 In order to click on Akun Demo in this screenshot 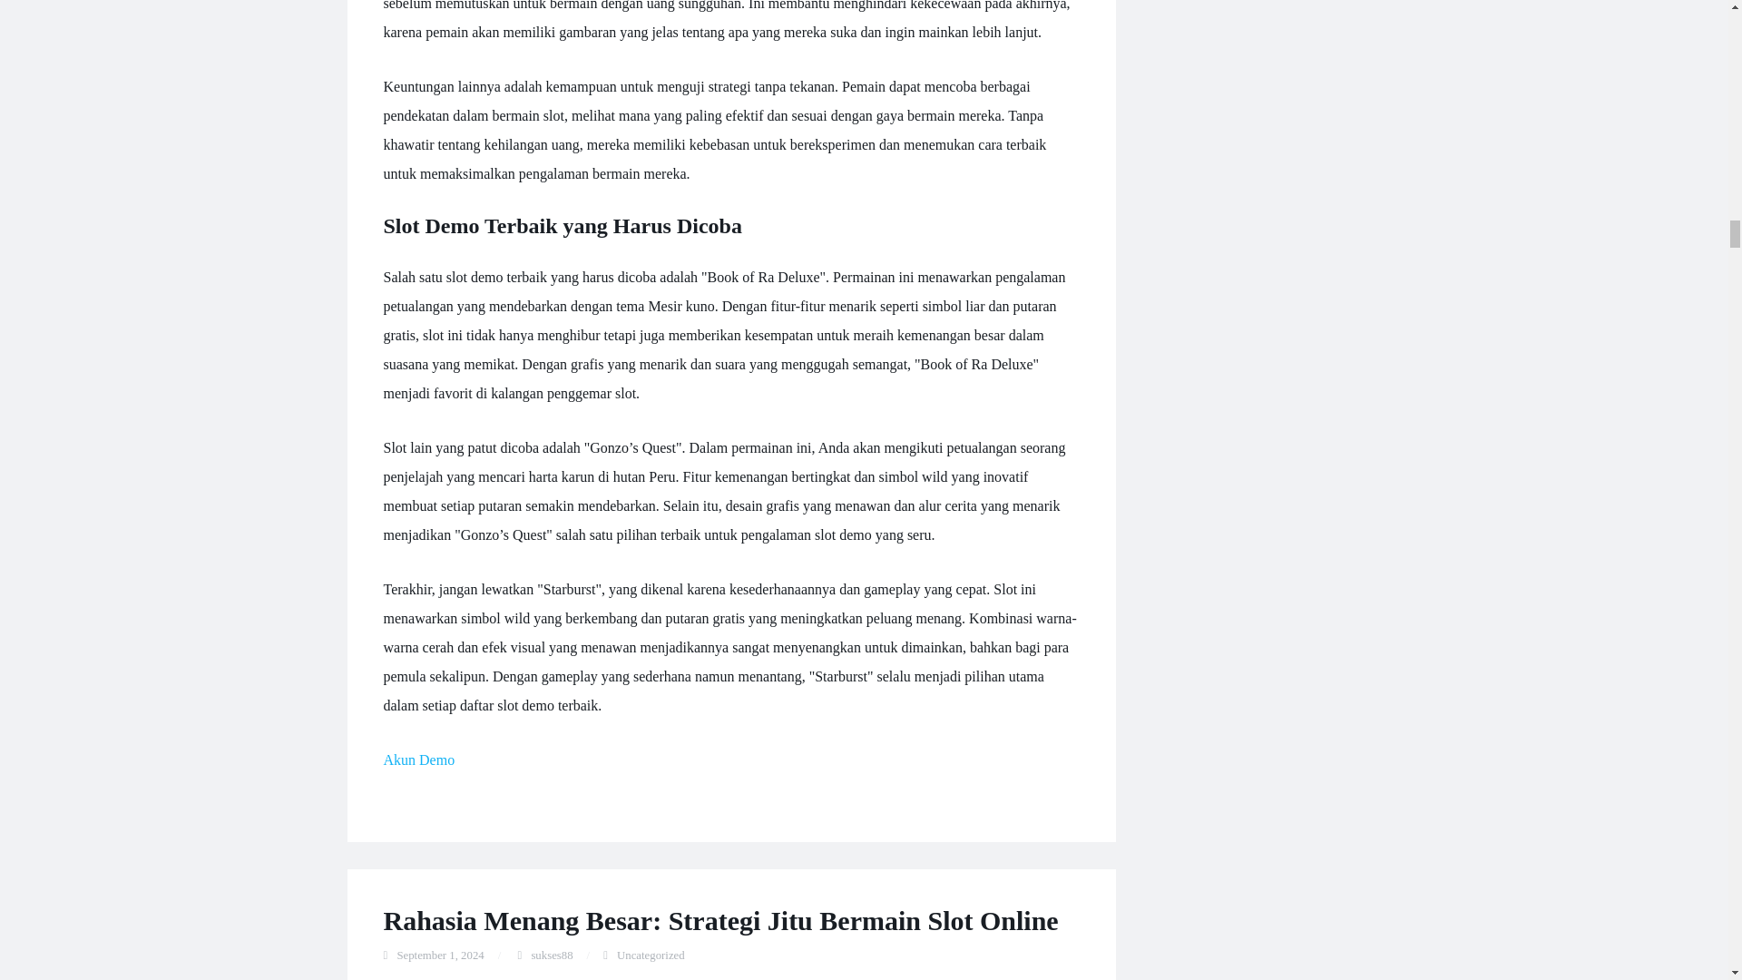, I will do `click(419, 759)`.